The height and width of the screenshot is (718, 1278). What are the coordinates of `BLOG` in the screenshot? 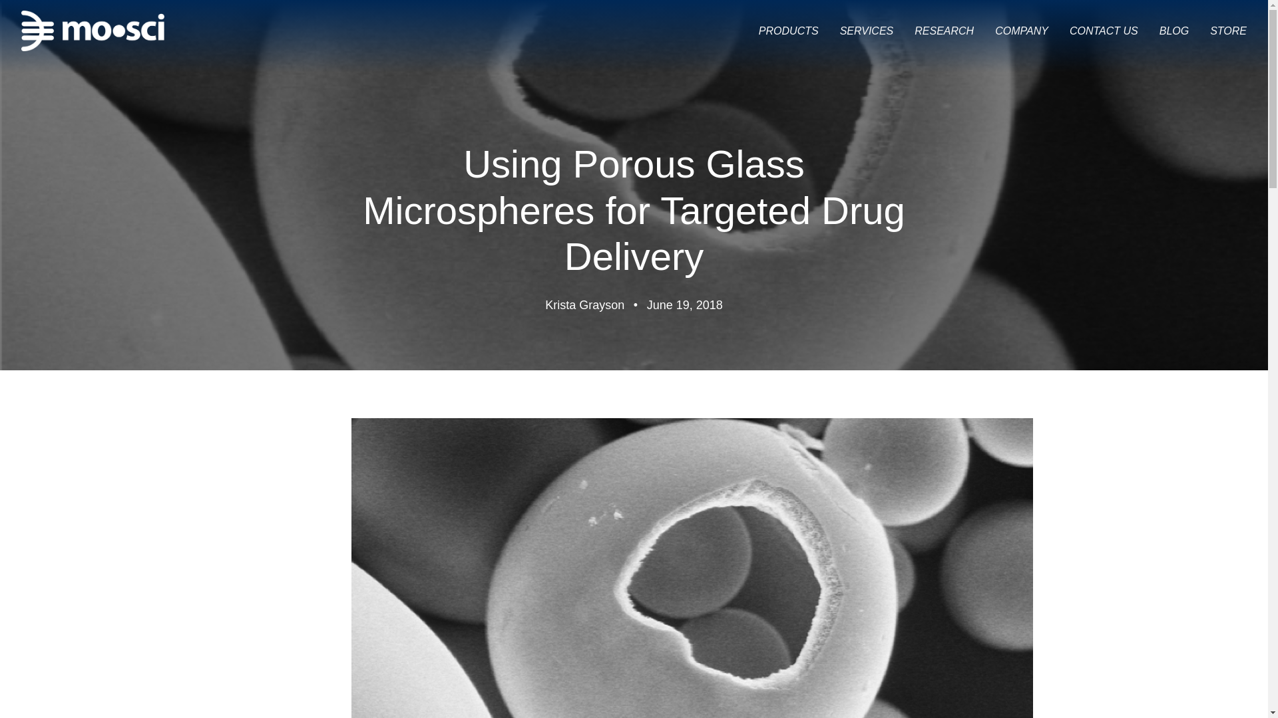 It's located at (1173, 31).